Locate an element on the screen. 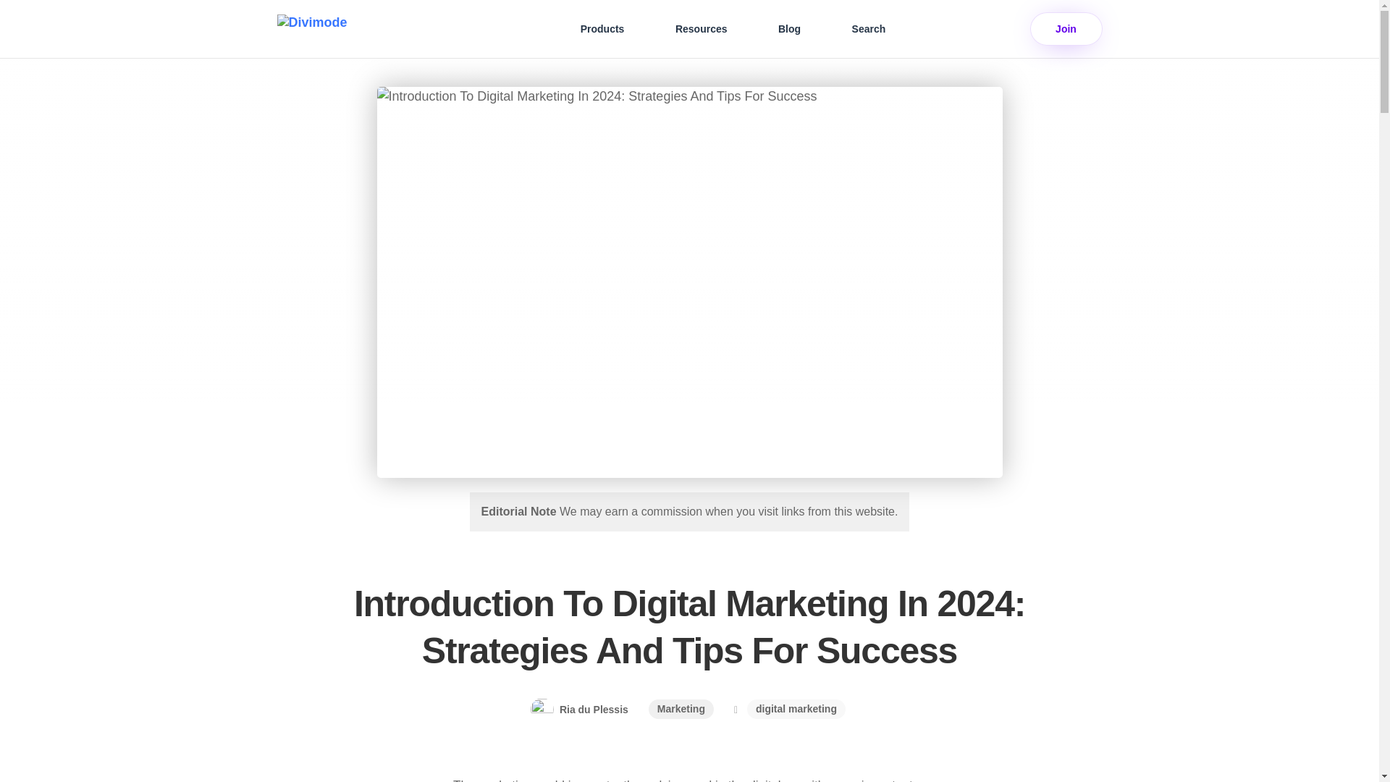 This screenshot has height=782, width=1390. Blog is located at coordinates (790, 29).